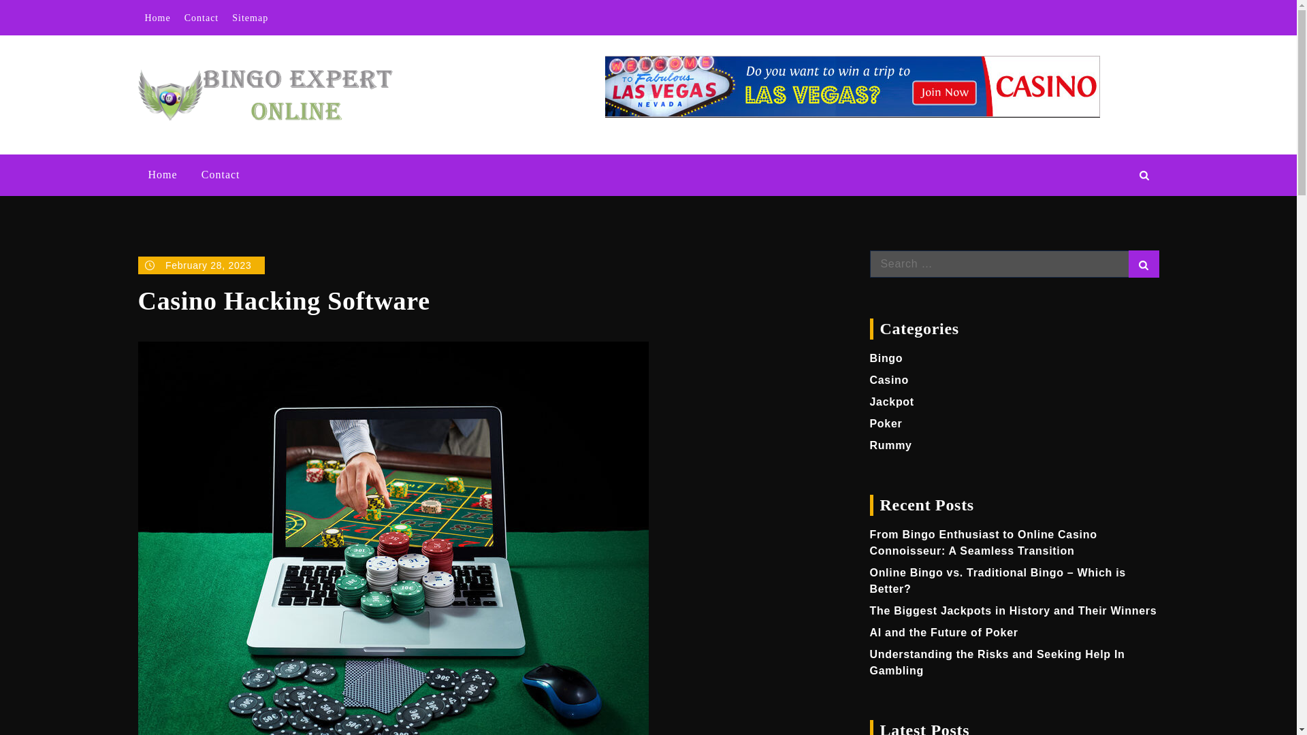 Image resolution: width=1307 pixels, height=735 pixels. I want to click on Jackpot, so click(892, 402).